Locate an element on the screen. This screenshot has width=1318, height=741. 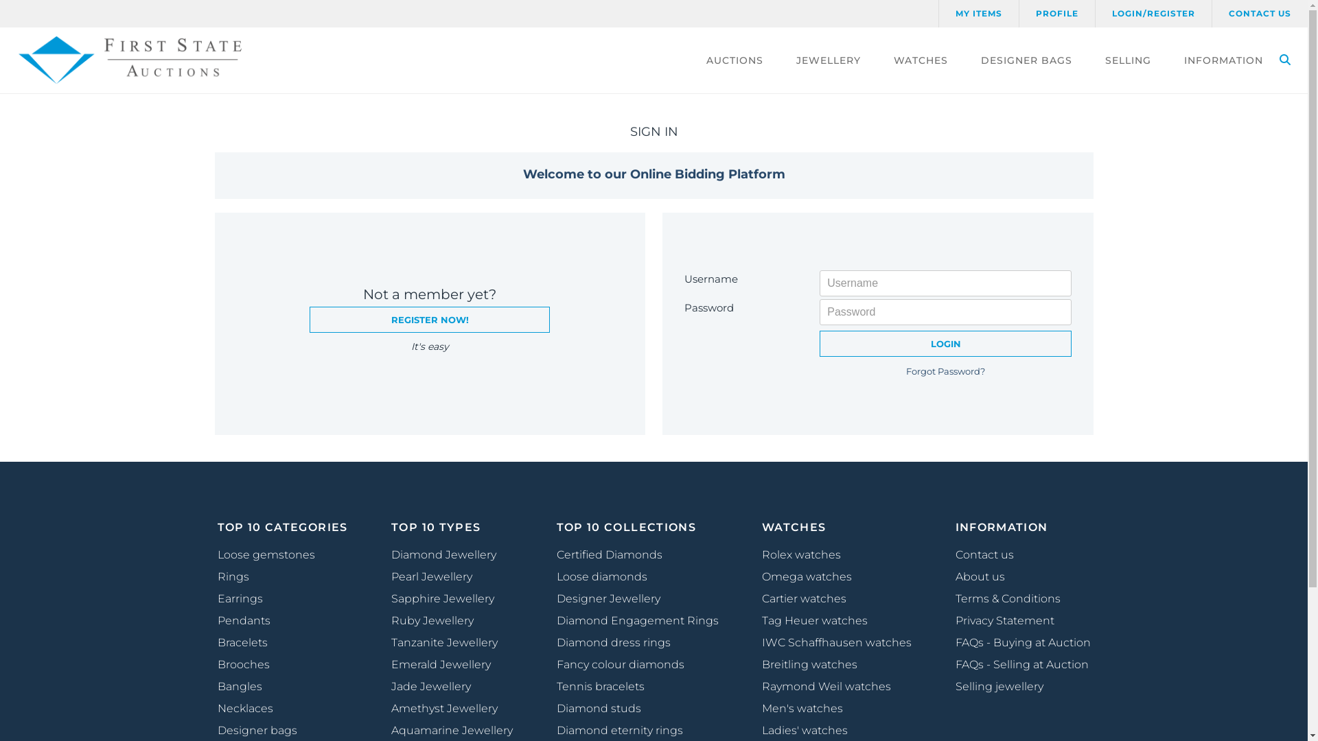
Tanzanite Jewellery is located at coordinates (452, 643).